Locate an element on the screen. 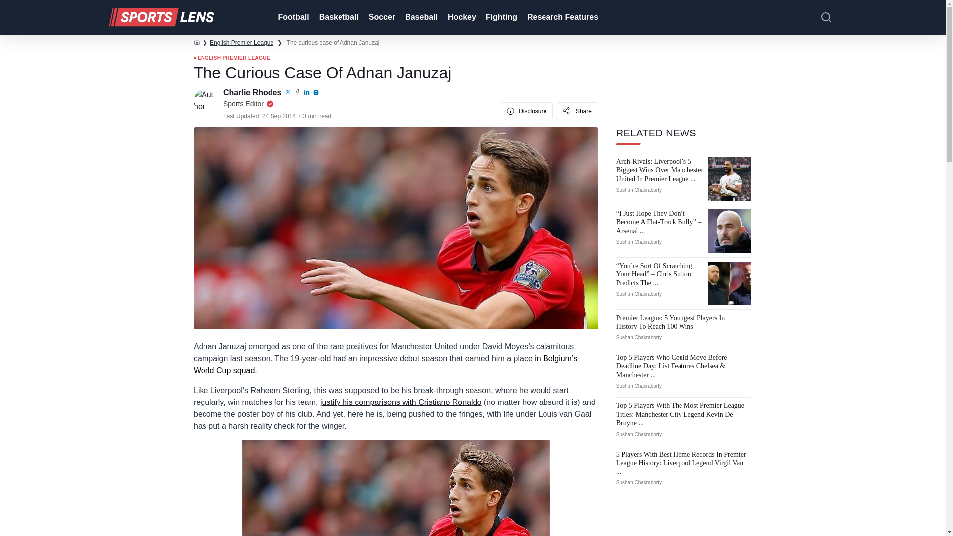  Hockey is located at coordinates (461, 17).